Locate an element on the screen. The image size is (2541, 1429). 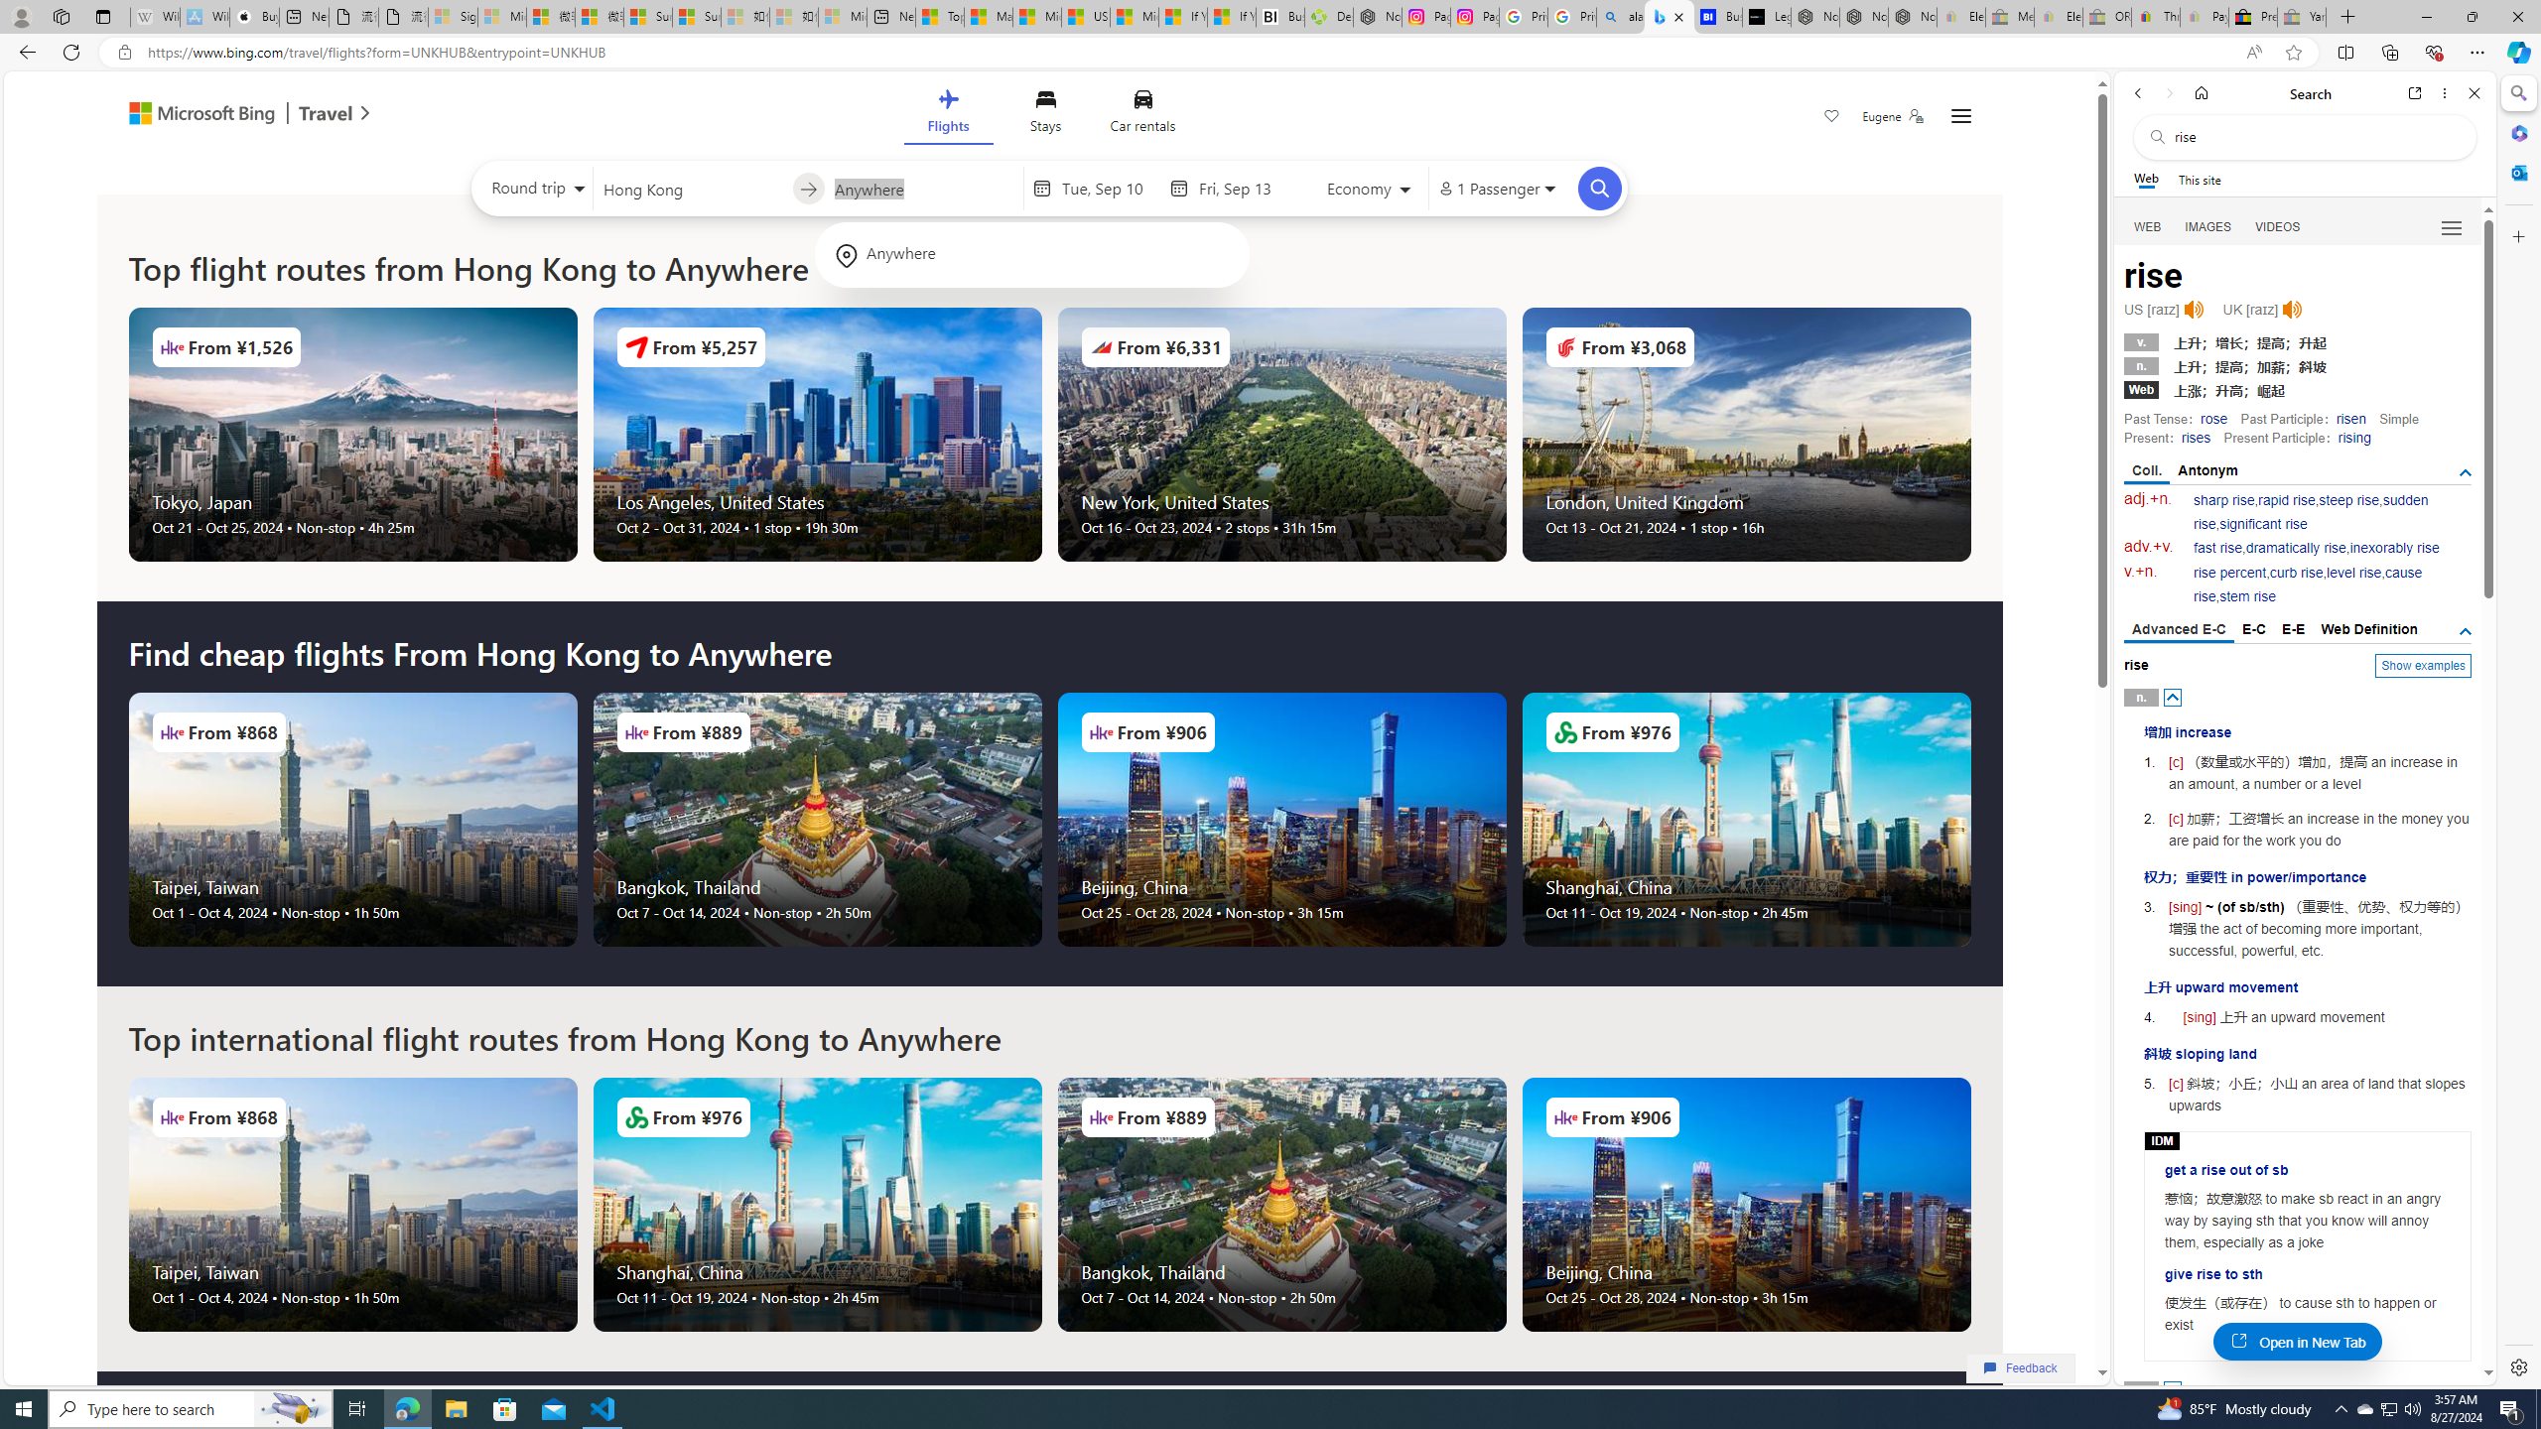
Select class of service is located at coordinates (1370, 192).